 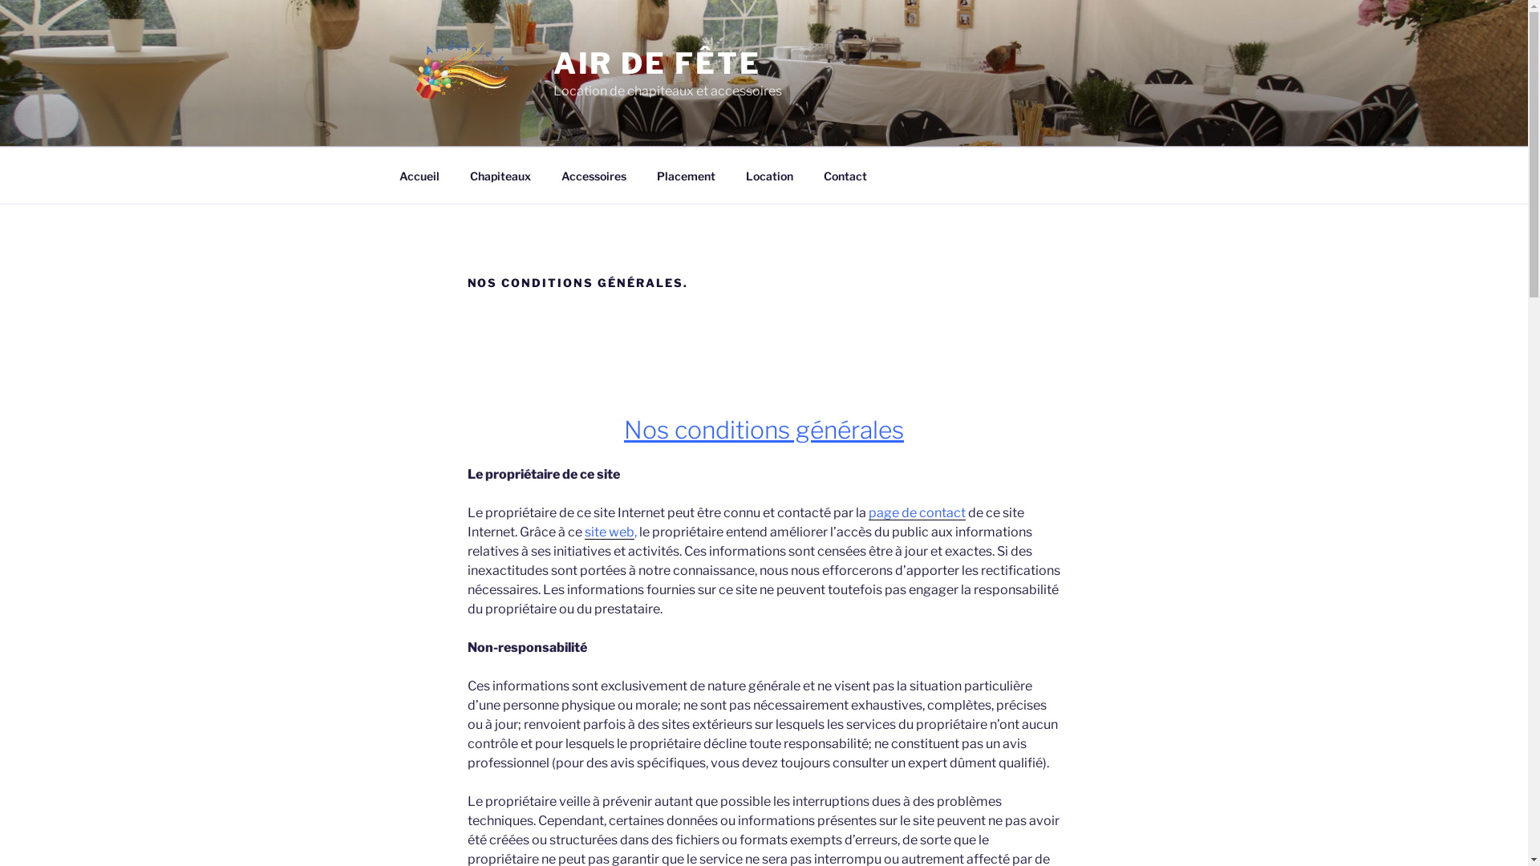 What do you see at coordinates (594, 175) in the screenshot?
I see `Accessoires` at bounding box center [594, 175].